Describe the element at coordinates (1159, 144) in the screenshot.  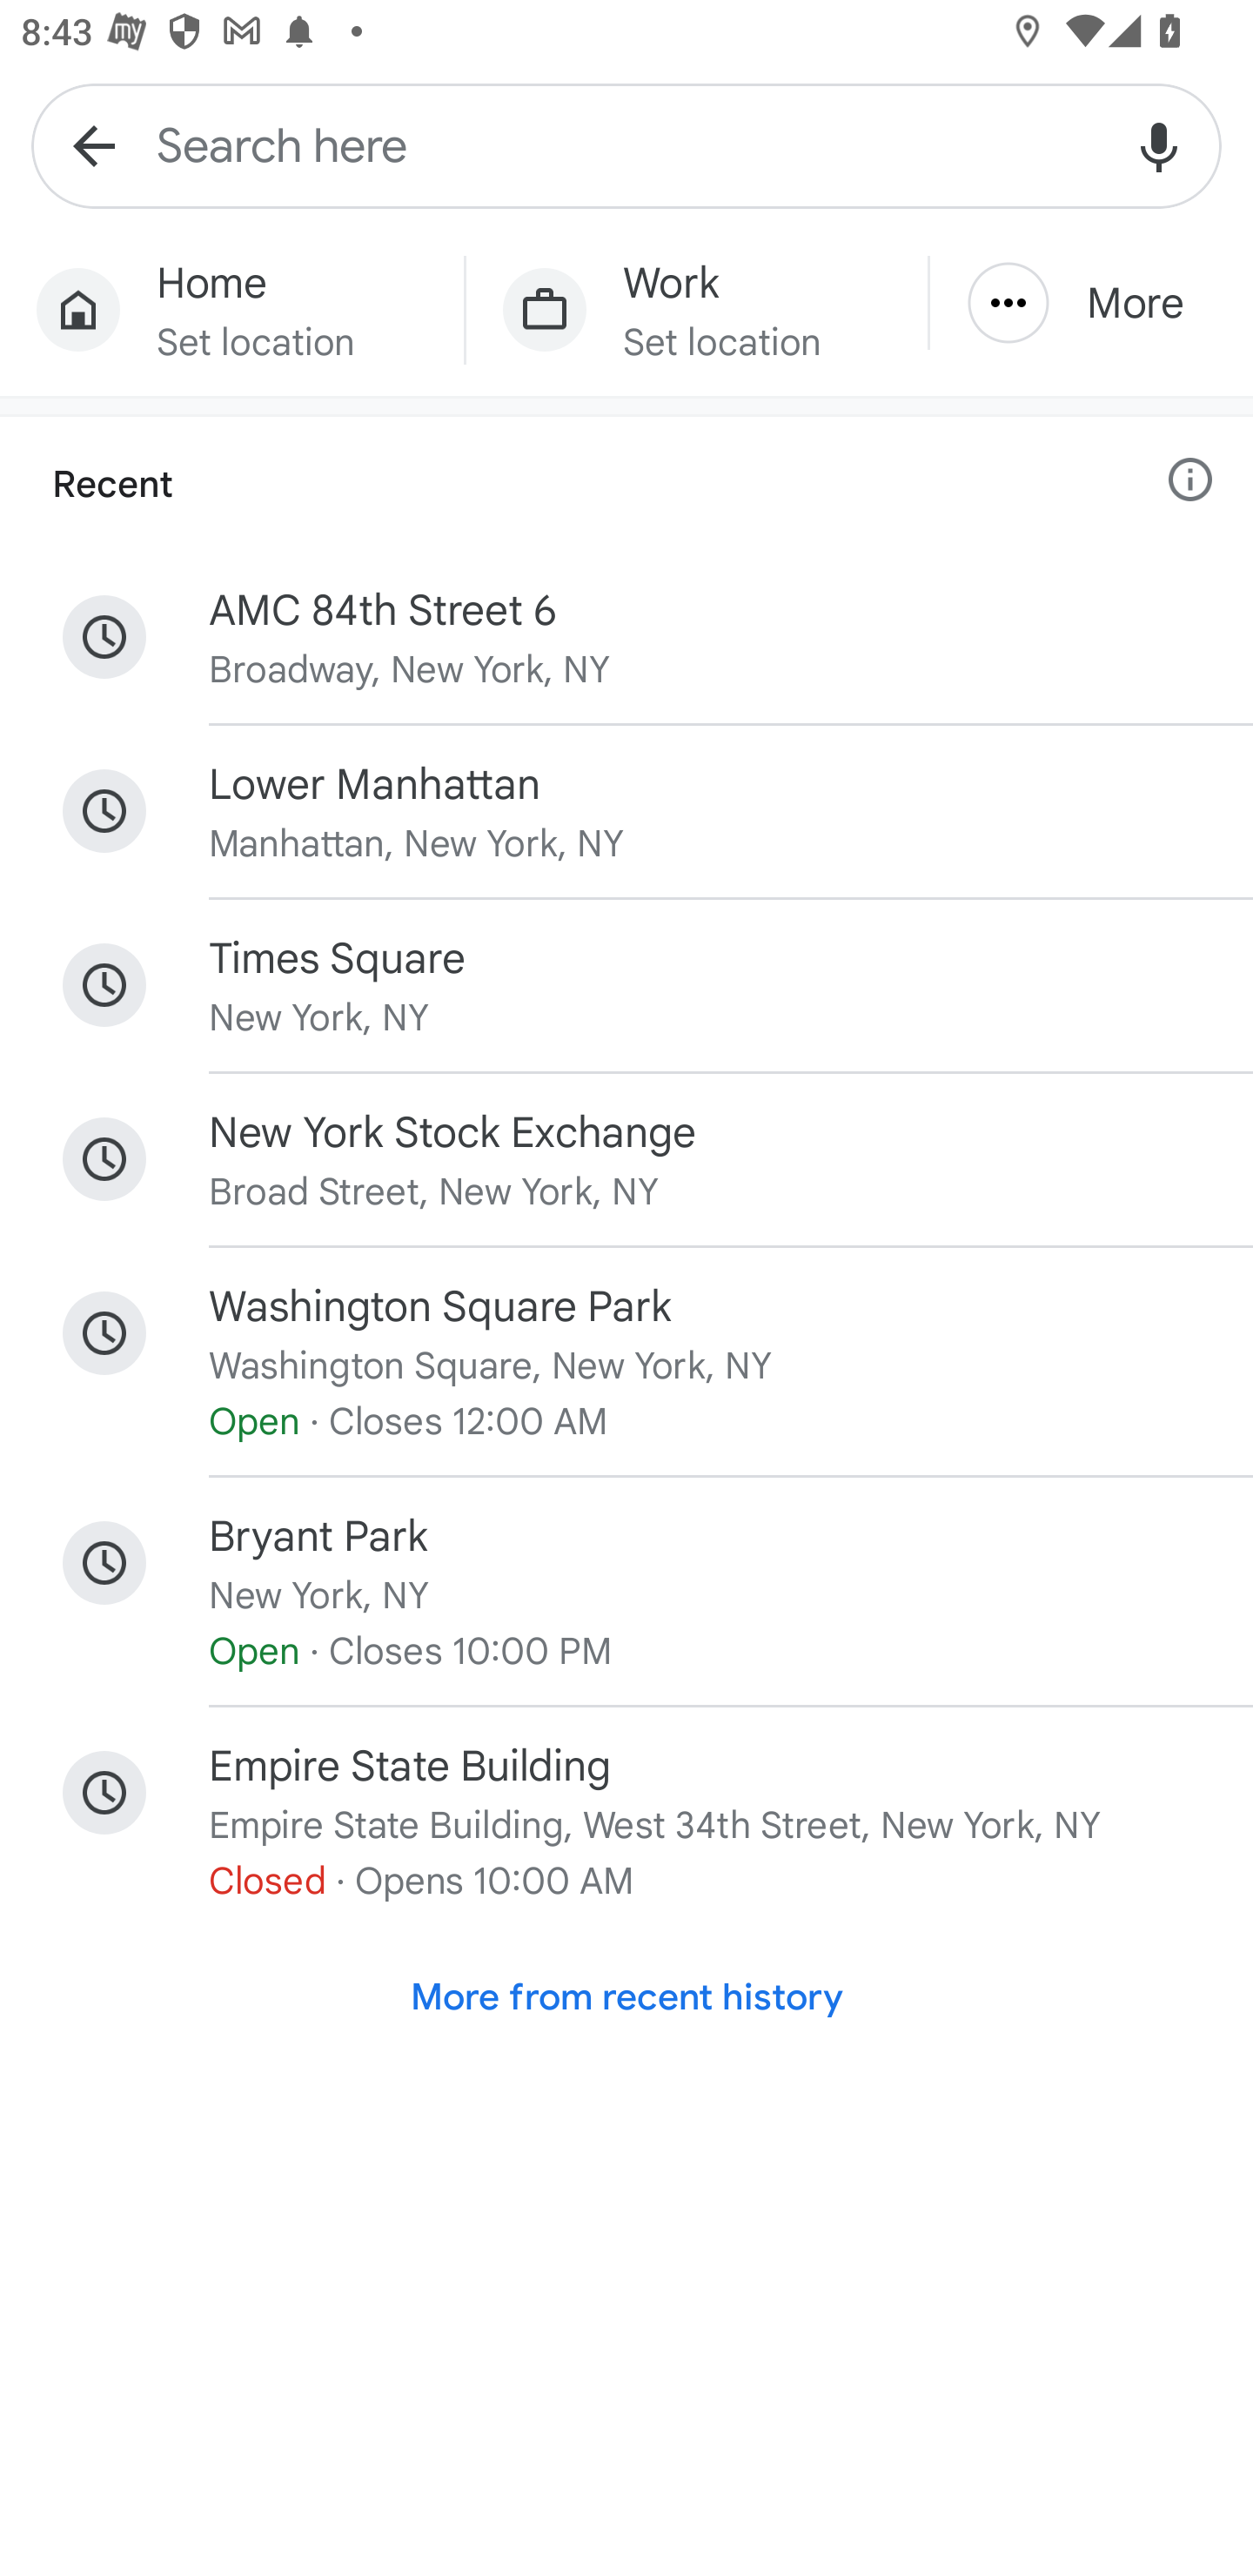
I see `Voice search` at that location.